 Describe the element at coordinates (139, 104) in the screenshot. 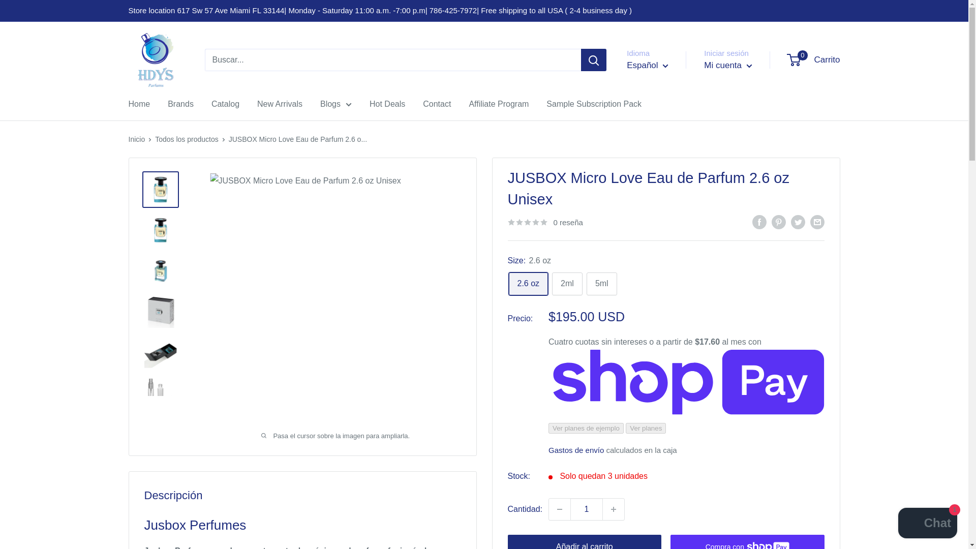

I see `Home` at that location.